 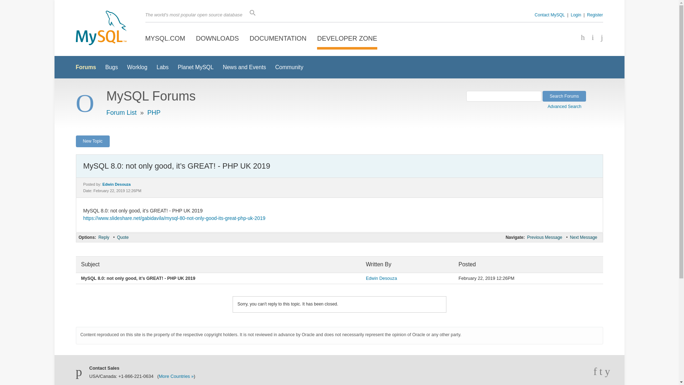 I want to click on PHP, so click(x=154, y=113).